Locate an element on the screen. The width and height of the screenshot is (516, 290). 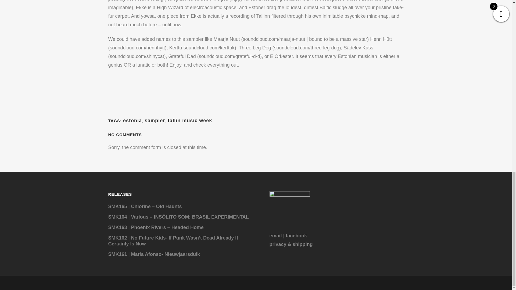
tallin music week is located at coordinates (190, 120).